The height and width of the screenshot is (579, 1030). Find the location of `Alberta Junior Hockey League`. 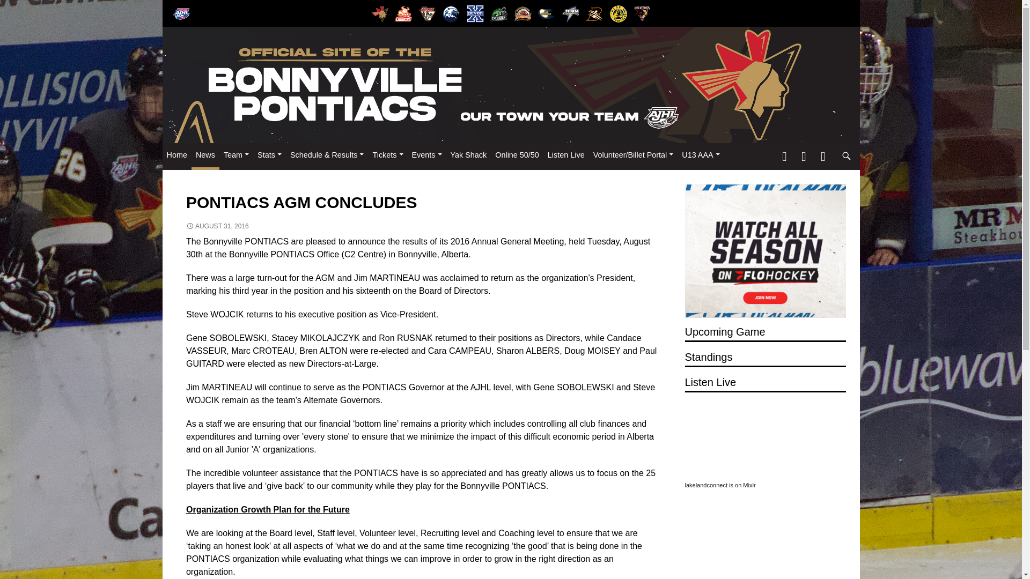

Alberta Junior Hockey League is located at coordinates (181, 14).